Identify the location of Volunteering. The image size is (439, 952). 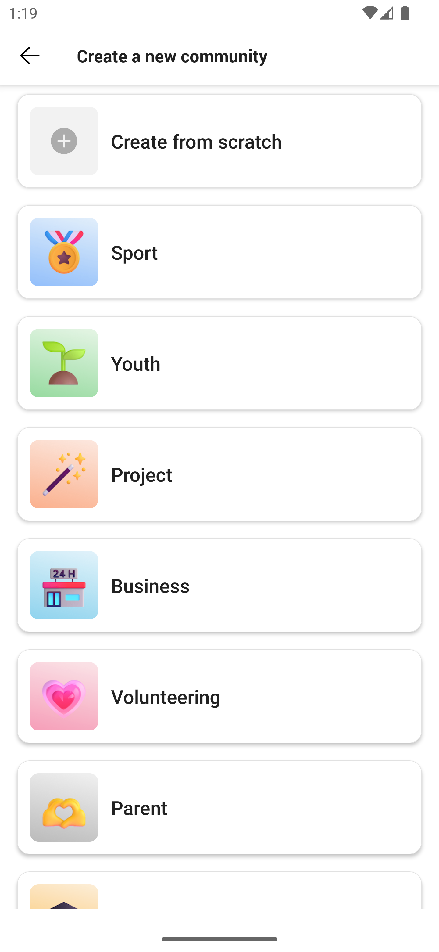
(220, 696).